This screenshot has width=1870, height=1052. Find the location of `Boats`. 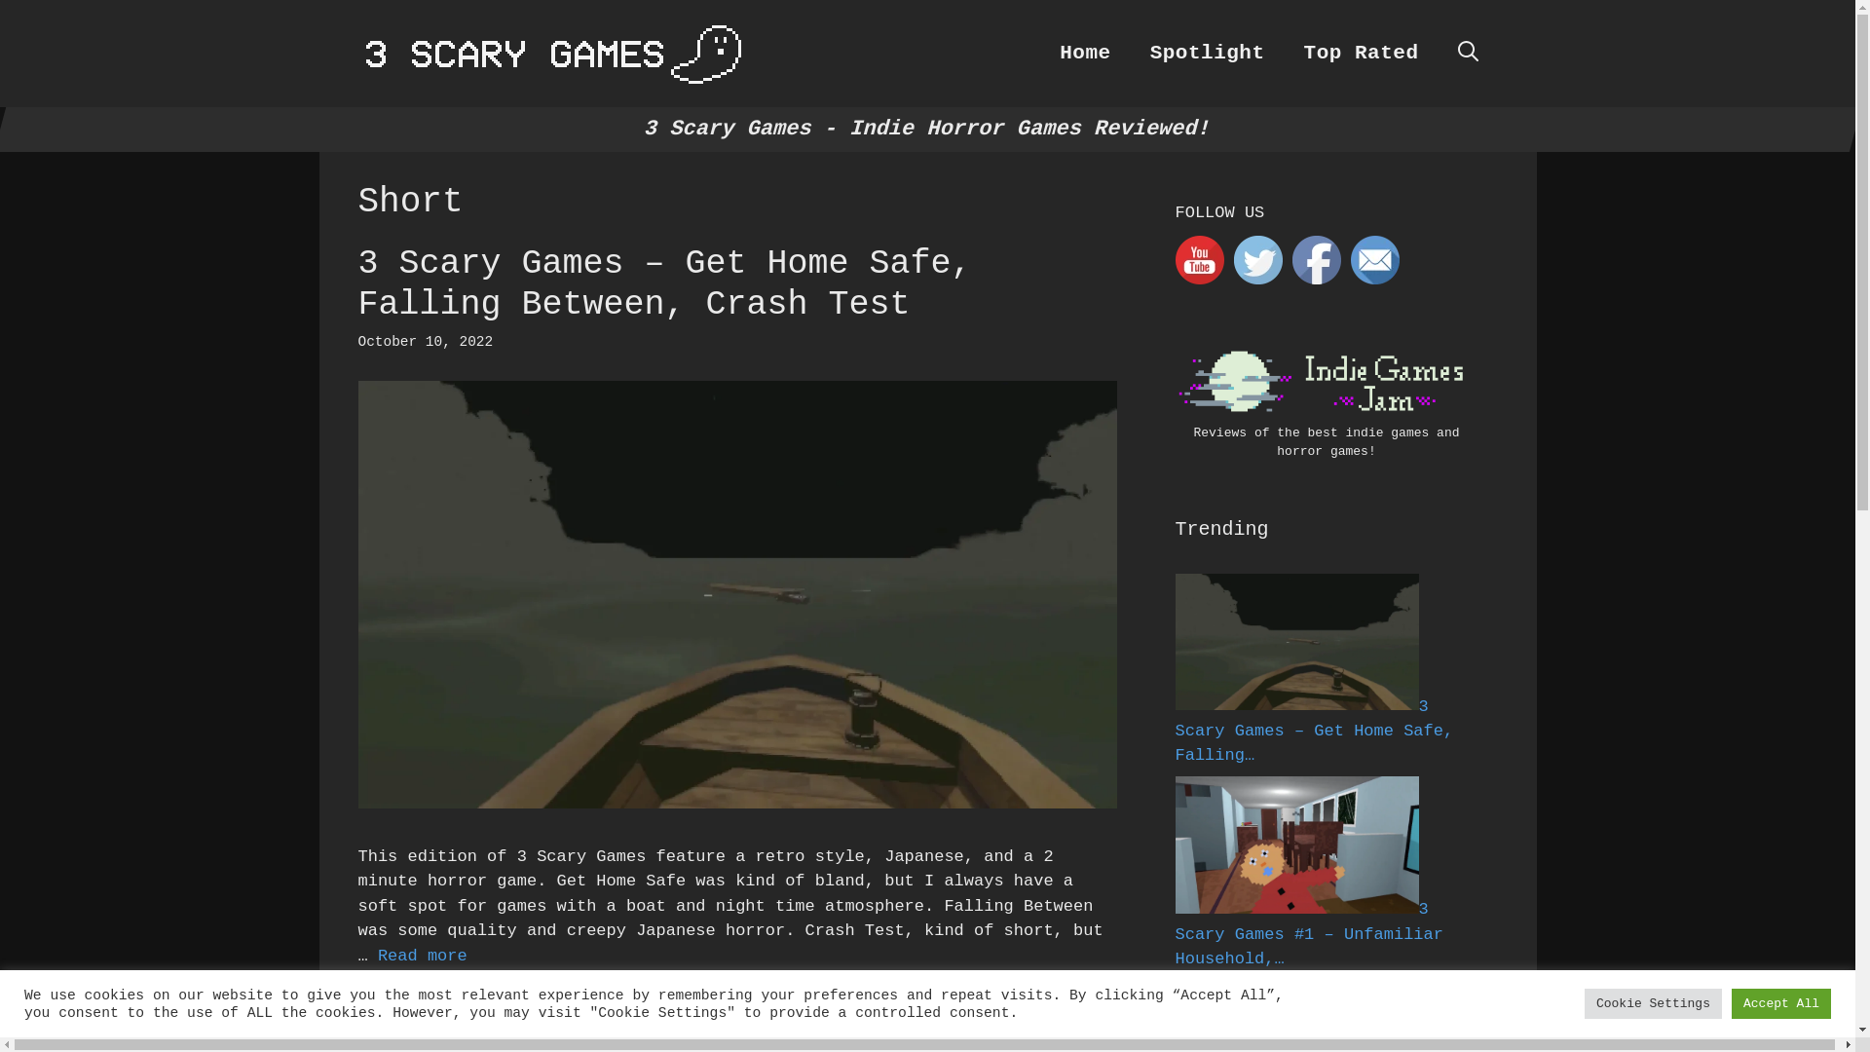

Boats is located at coordinates (401, 1025).